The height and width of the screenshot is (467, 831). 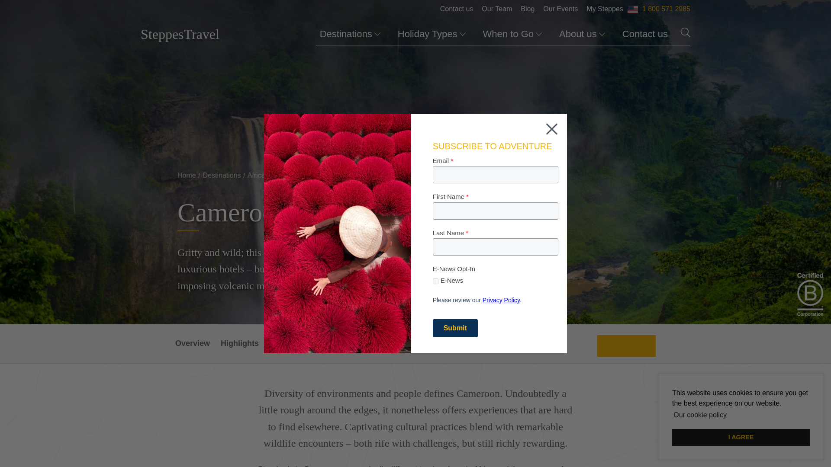 What do you see at coordinates (605, 9) in the screenshot?
I see `My Steppes` at bounding box center [605, 9].